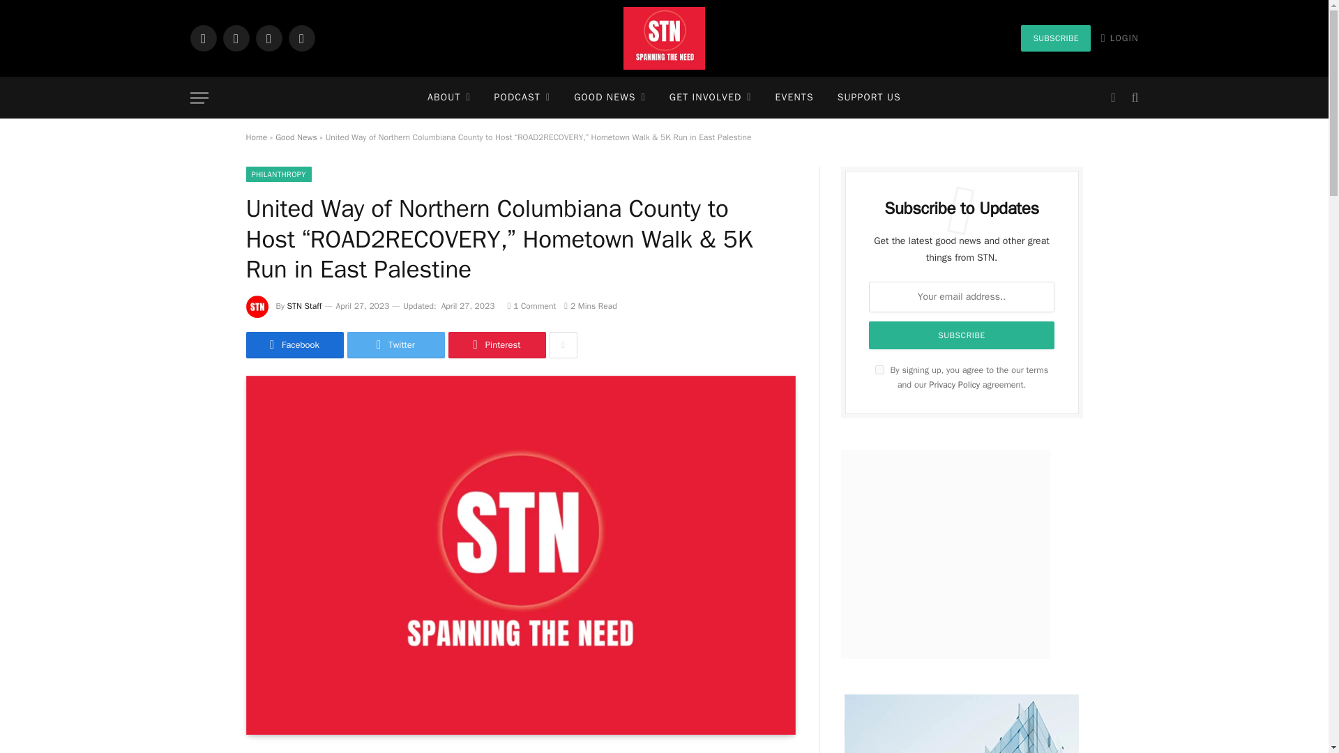 Image resolution: width=1339 pixels, height=753 pixels. Describe the element at coordinates (1054, 38) in the screenshot. I see `SUBSCRIBE` at that location.